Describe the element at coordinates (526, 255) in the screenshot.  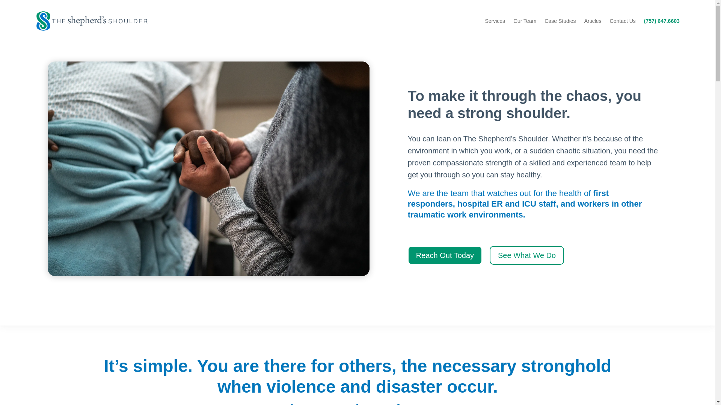
I see `See What We Do` at that location.